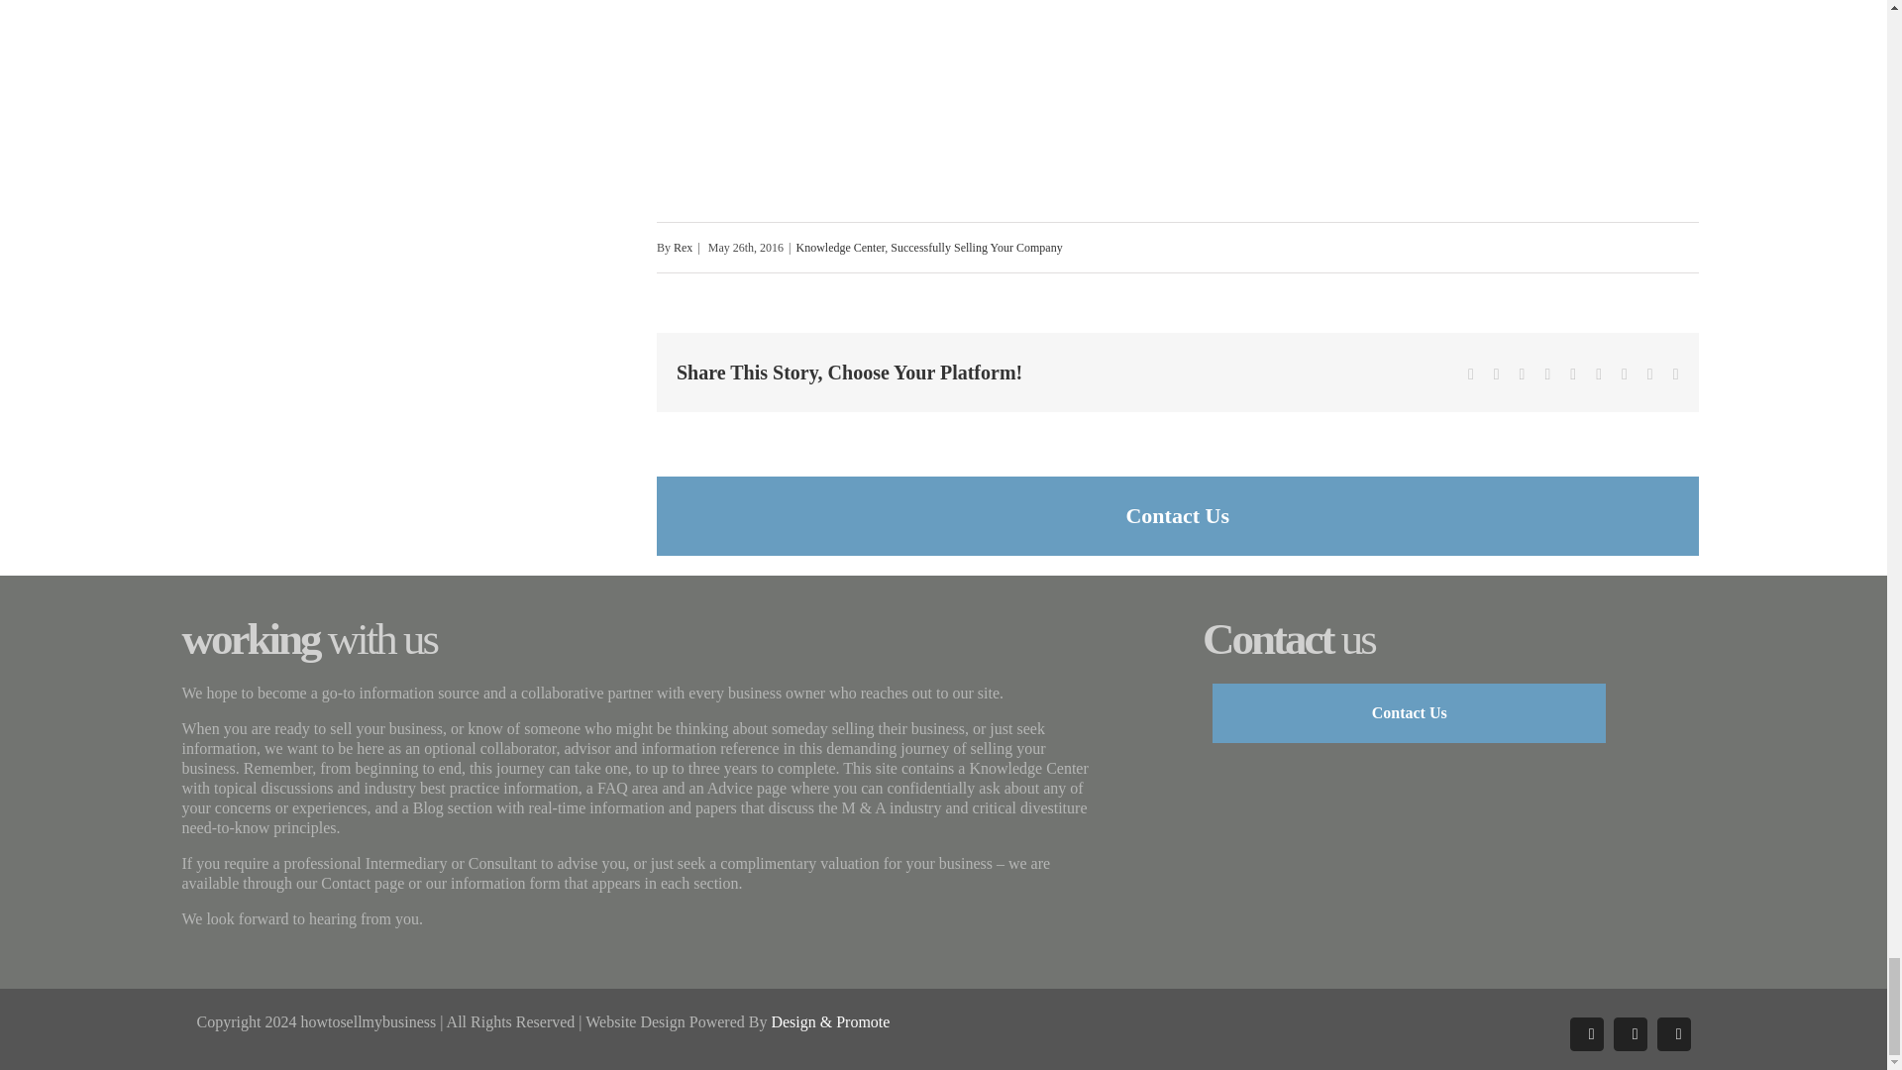  Describe the element at coordinates (1547, 374) in the screenshot. I see `Reddit` at that location.